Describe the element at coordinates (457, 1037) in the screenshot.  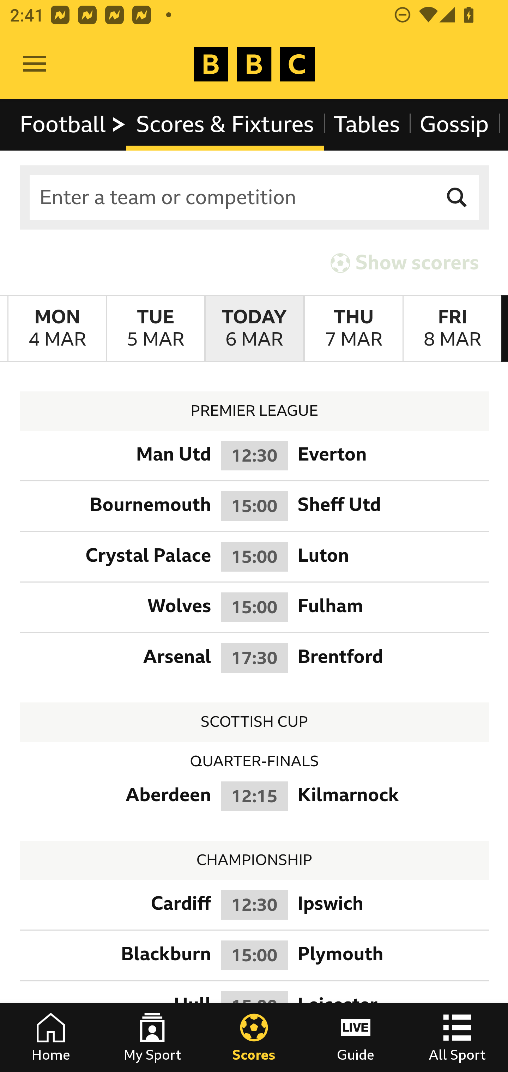
I see `All Sport` at that location.